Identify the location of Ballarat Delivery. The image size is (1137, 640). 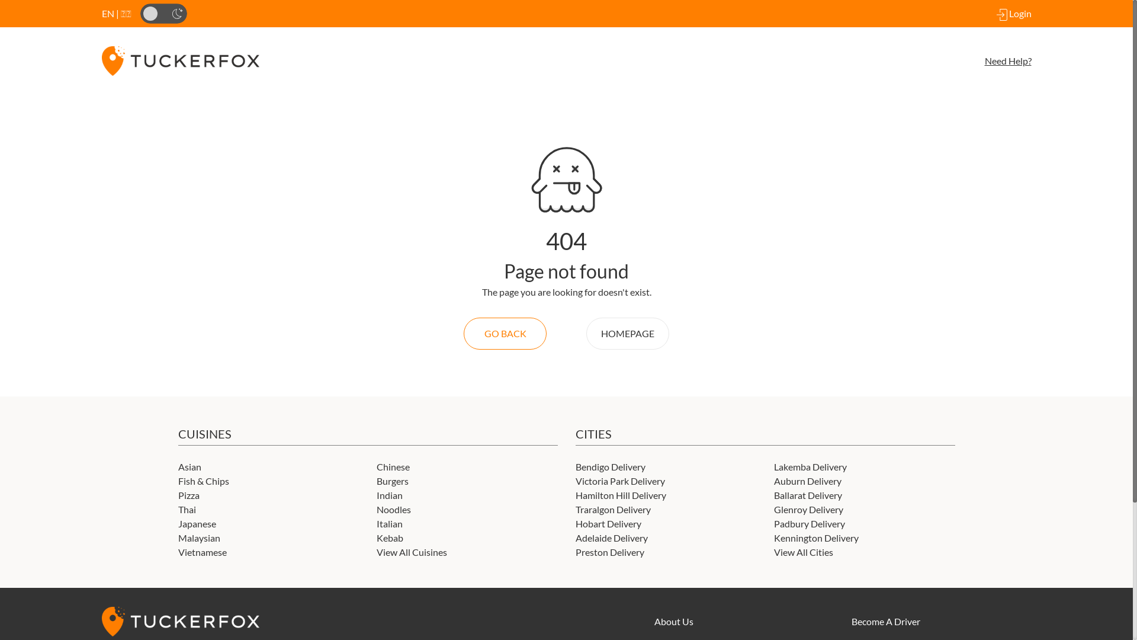
(808, 495).